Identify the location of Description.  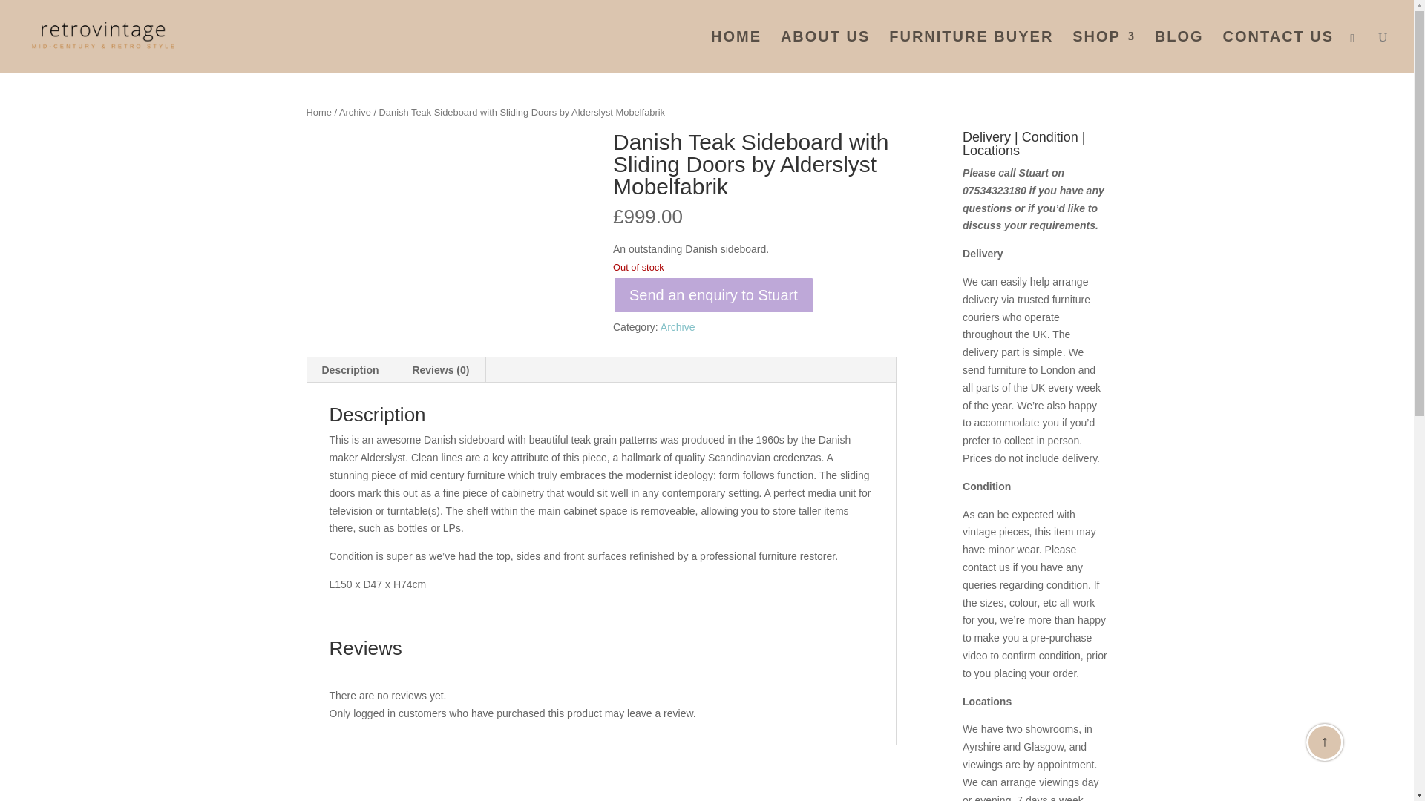
(350, 369).